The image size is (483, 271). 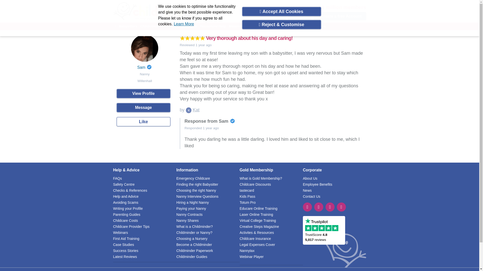 I want to click on Like, so click(x=143, y=121).